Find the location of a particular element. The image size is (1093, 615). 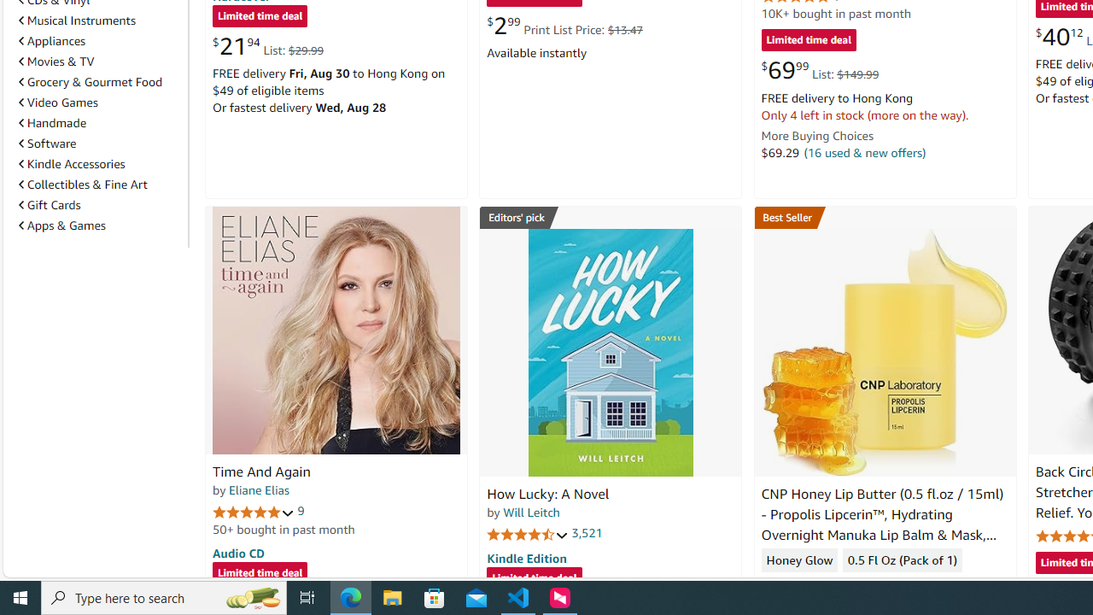

Handmade is located at coordinates (53, 123).